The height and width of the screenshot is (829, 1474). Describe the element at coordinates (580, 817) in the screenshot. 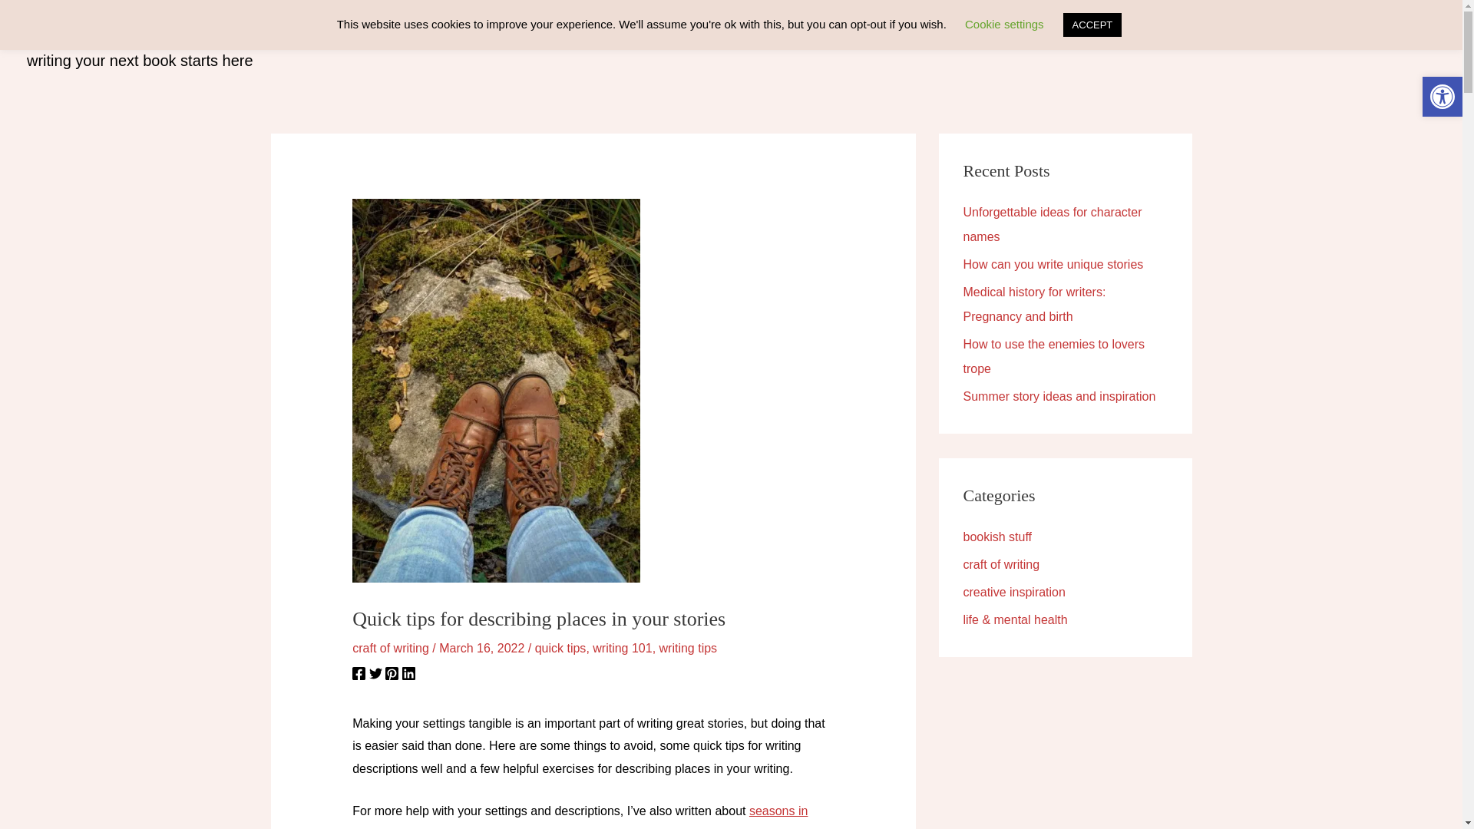

I see `seasons in your story setting` at that location.